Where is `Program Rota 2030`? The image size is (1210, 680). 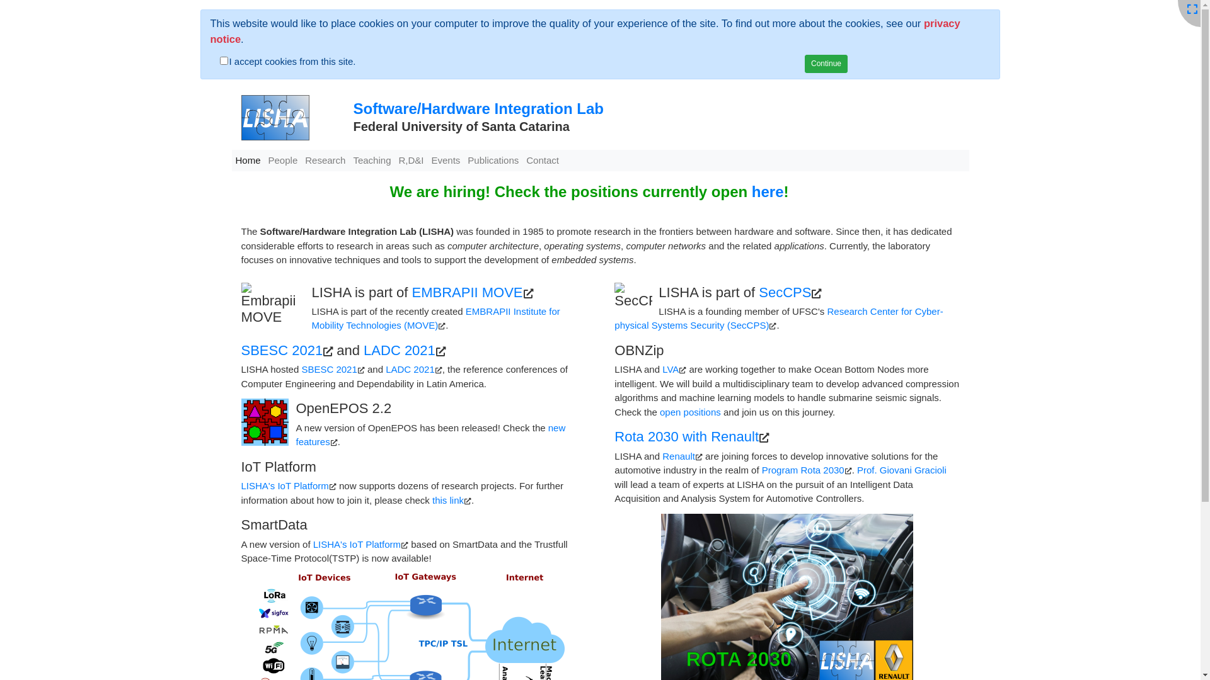
Program Rota 2030 is located at coordinates (803, 470).